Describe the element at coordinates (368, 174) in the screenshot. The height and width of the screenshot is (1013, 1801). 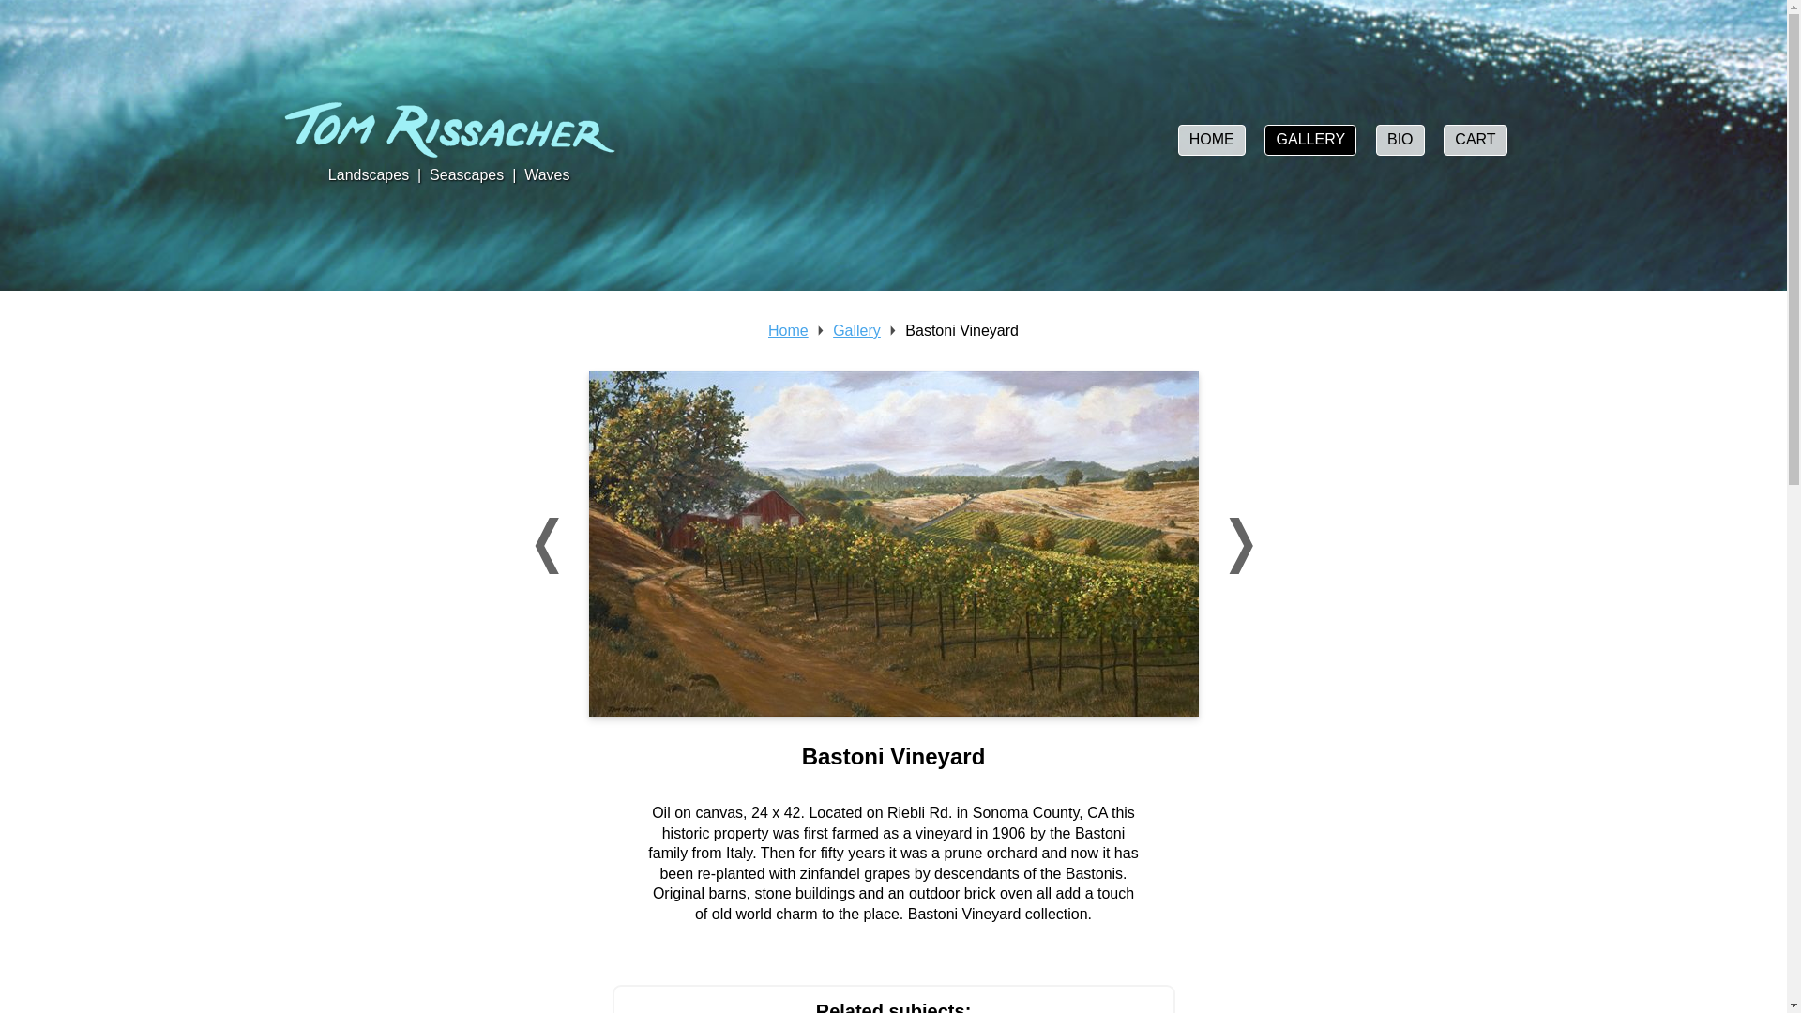
I see `Landscapes` at that location.